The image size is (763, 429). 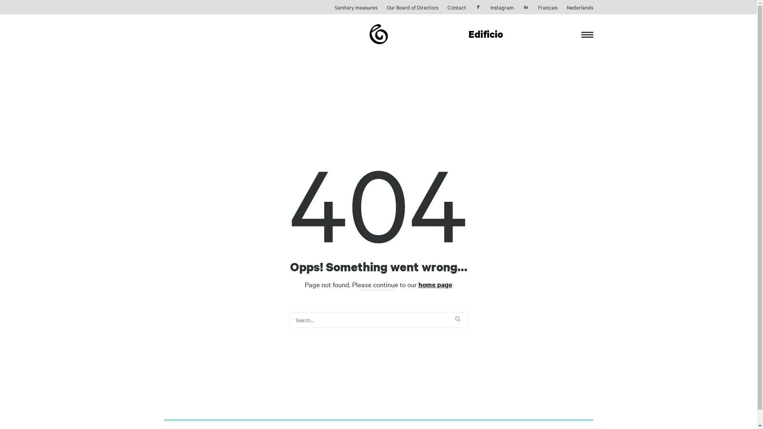 What do you see at coordinates (412, 7) in the screenshot?
I see `Our Board of Directors` at bounding box center [412, 7].